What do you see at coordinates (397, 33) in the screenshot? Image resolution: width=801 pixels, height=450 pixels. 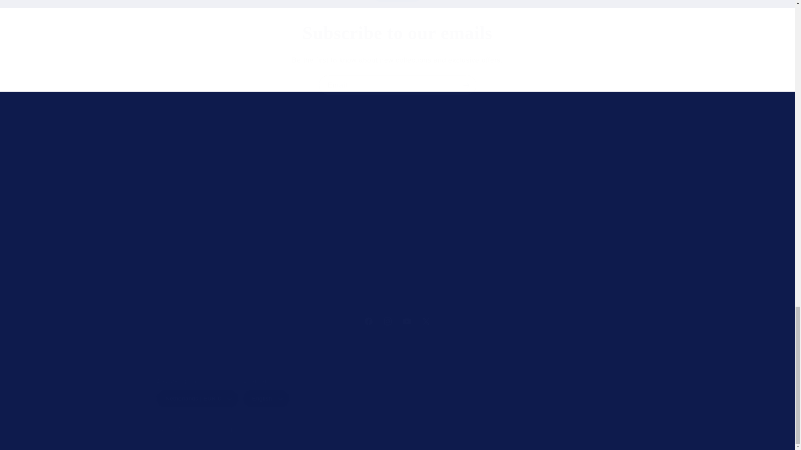 I see `Subscribe to our emails` at bounding box center [397, 33].